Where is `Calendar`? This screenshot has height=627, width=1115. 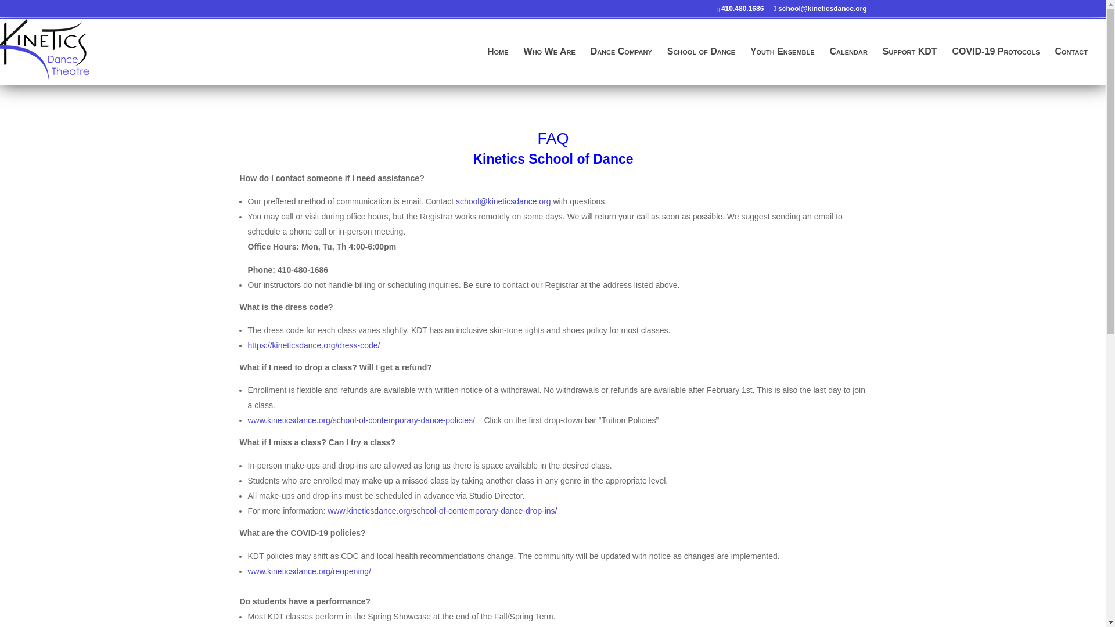
Calendar is located at coordinates (848, 66).